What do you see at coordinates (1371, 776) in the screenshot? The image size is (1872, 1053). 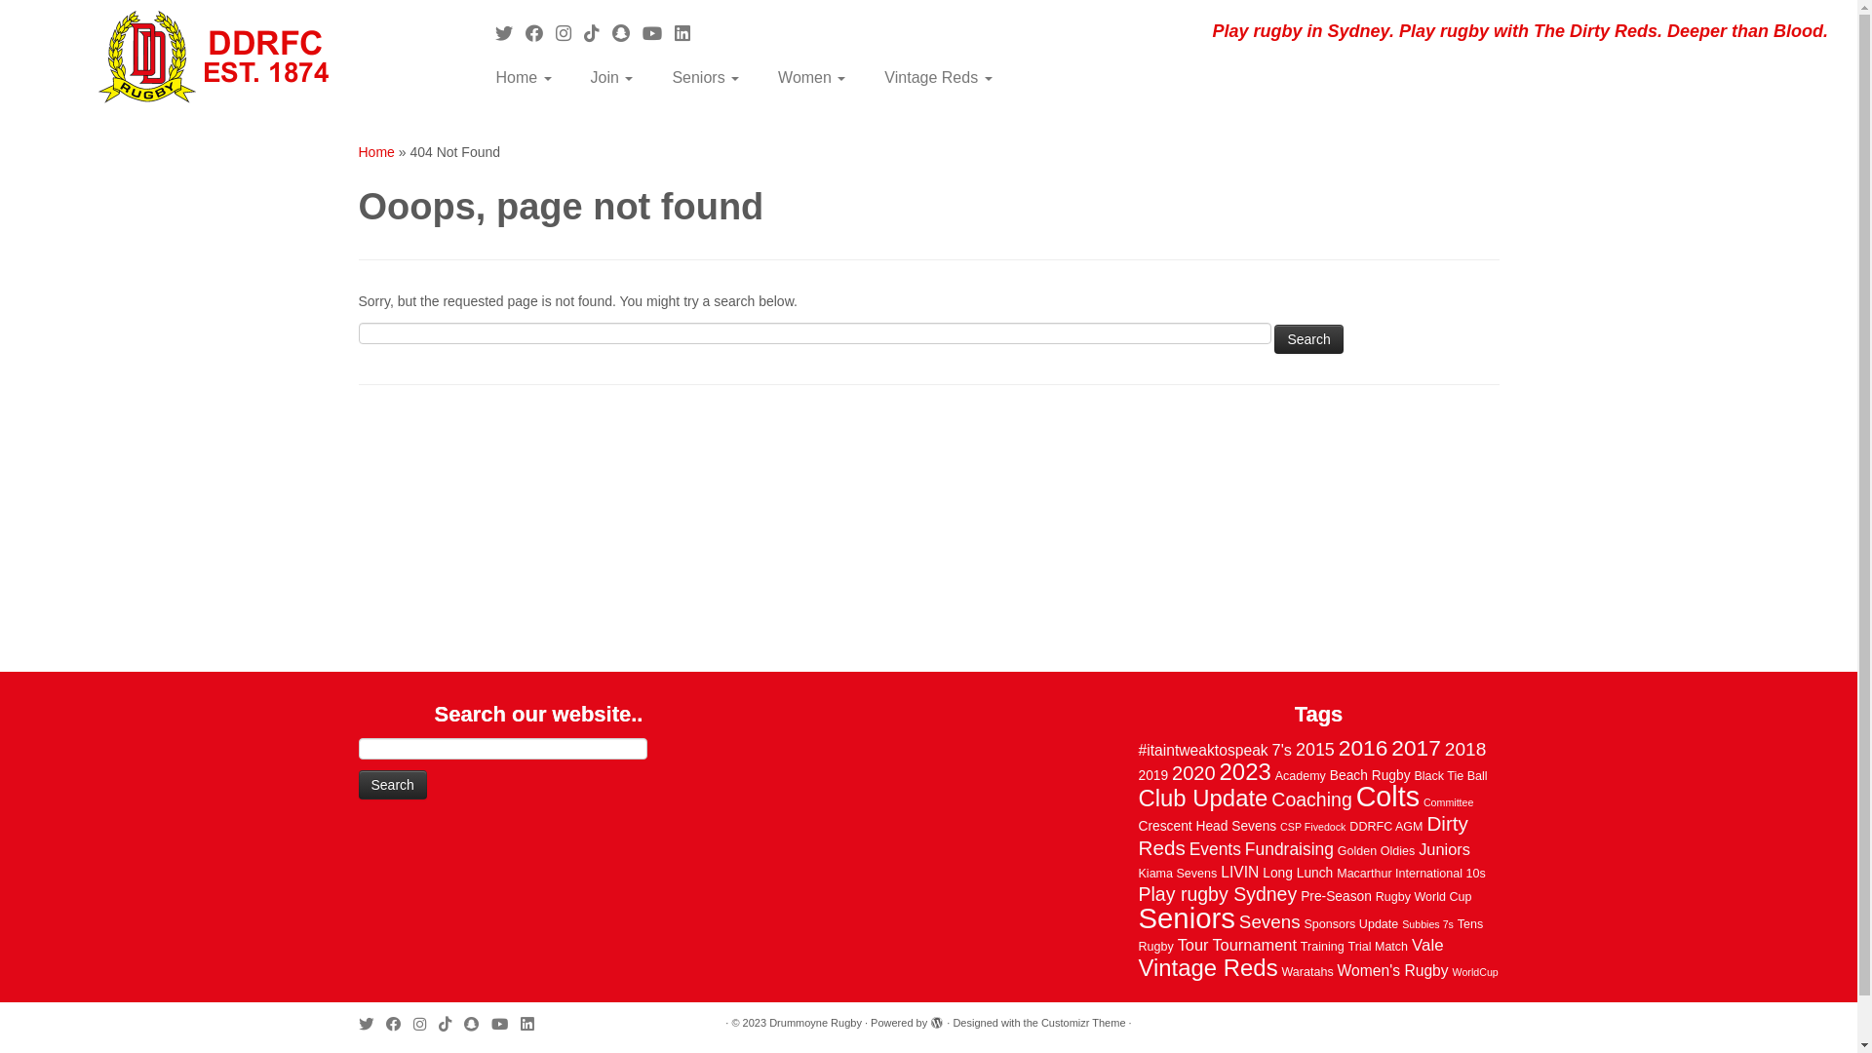 I see `Beach Rugby` at bounding box center [1371, 776].